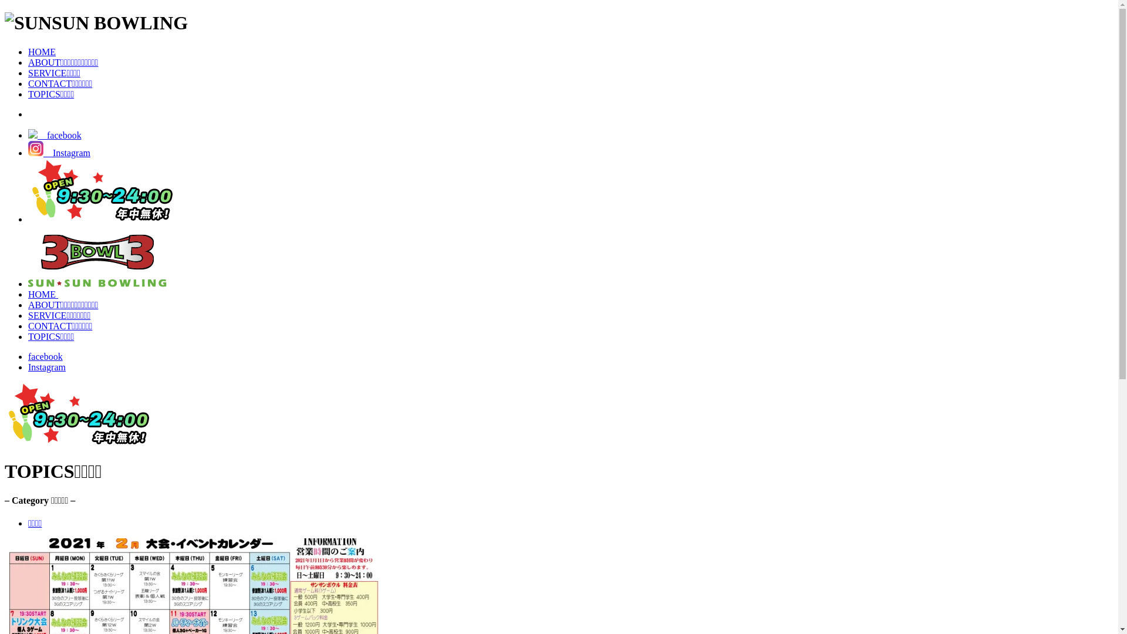 The image size is (1127, 634). What do you see at coordinates (55, 135) in the screenshot?
I see `facebook` at bounding box center [55, 135].